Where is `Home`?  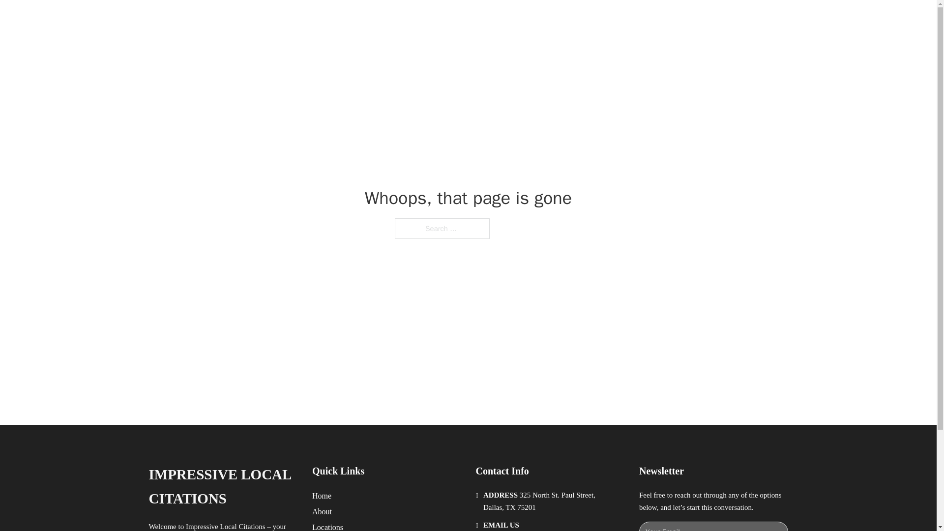
Home is located at coordinates (322, 496).